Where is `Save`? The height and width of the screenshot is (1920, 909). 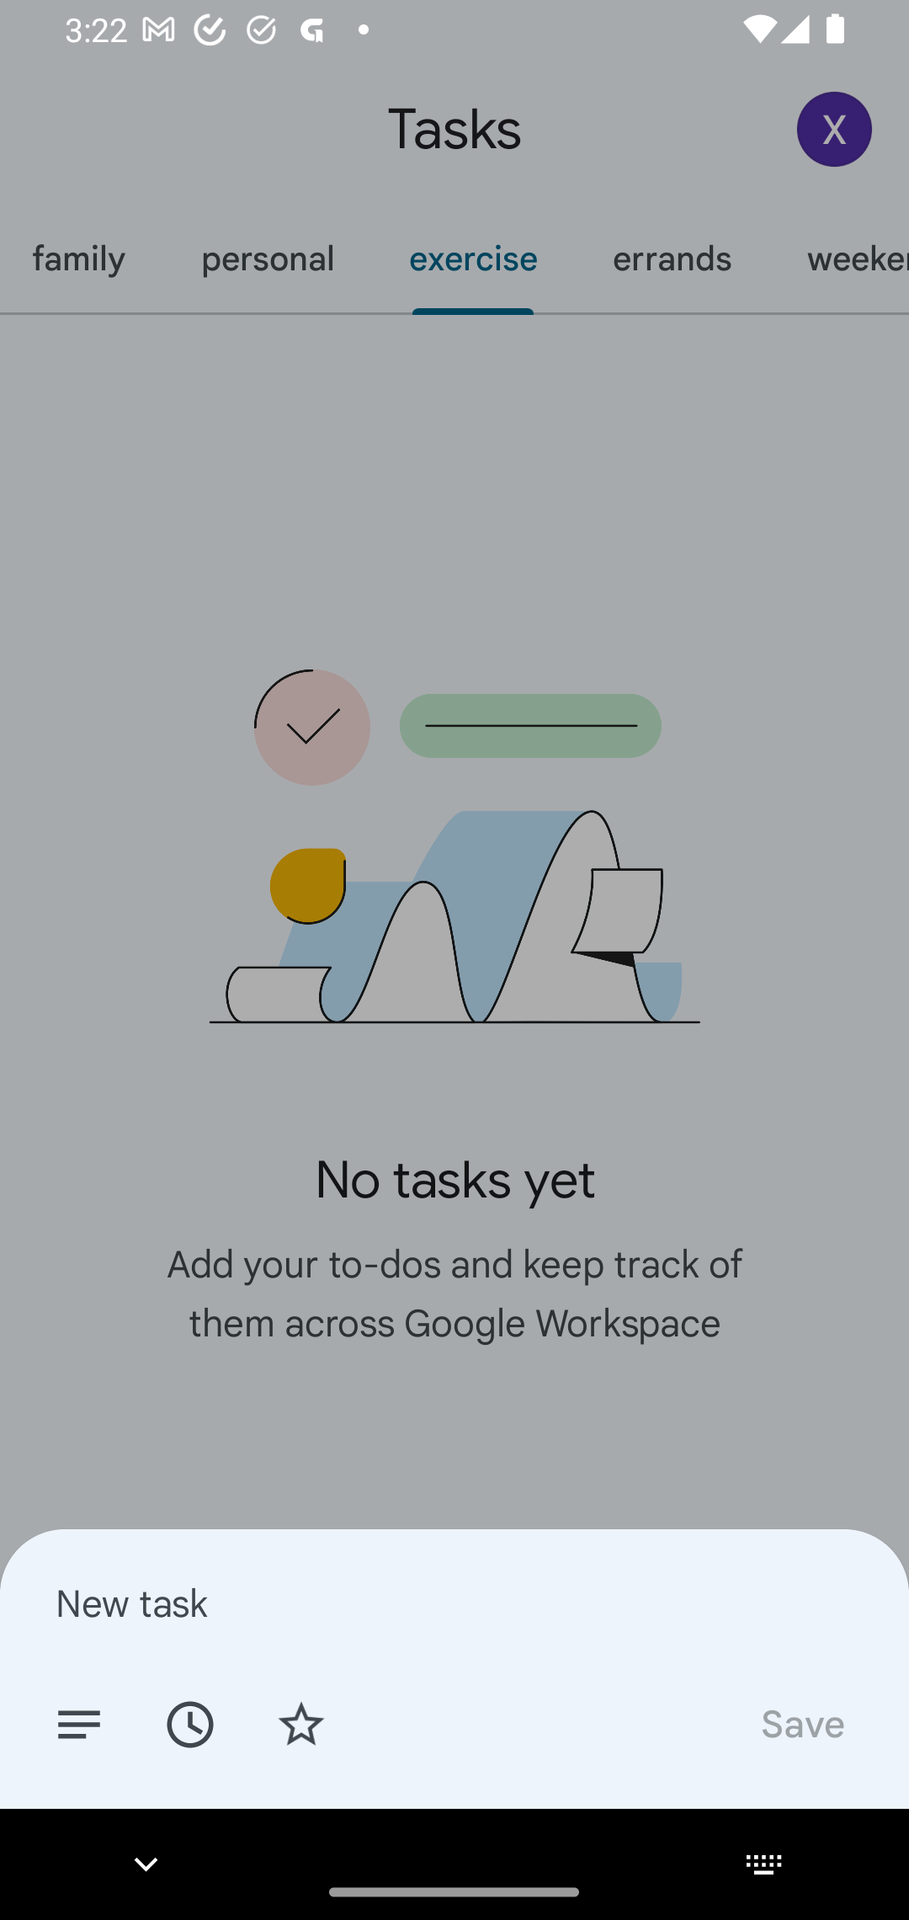
Save is located at coordinates (801, 1723).